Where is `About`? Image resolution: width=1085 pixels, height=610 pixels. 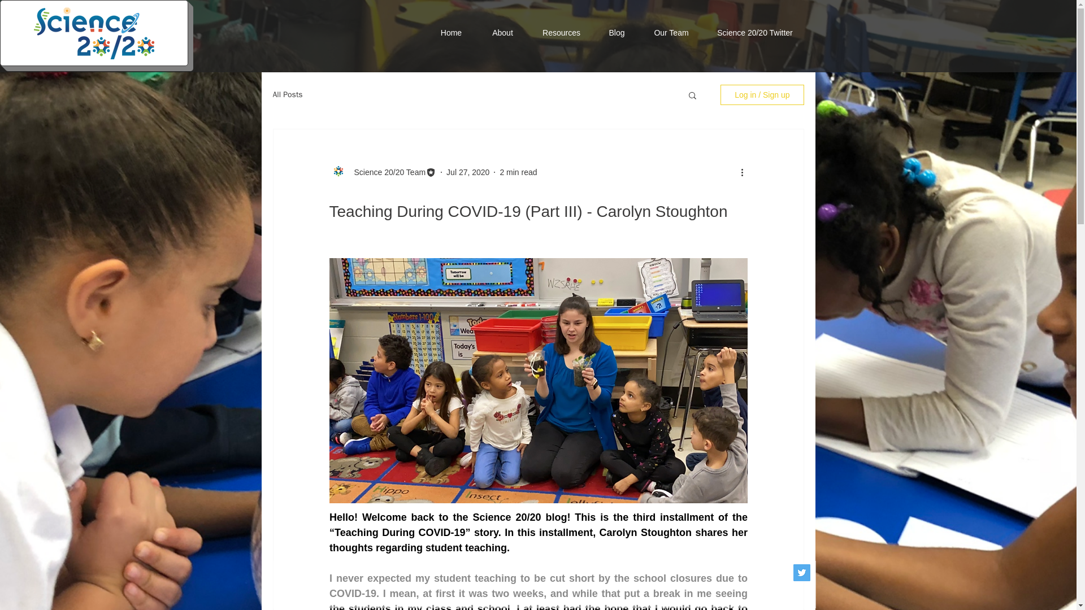
About is located at coordinates (503, 32).